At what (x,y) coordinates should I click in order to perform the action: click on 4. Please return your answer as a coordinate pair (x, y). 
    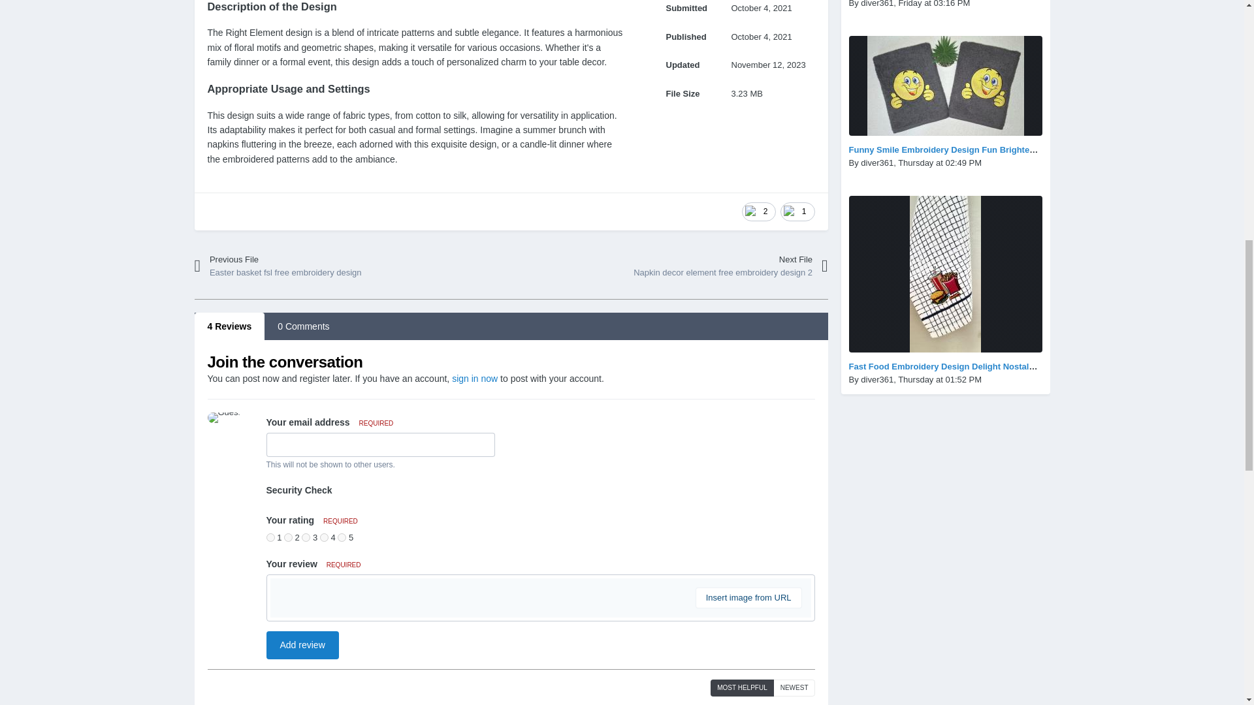
    Looking at the image, I should click on (306, 537).